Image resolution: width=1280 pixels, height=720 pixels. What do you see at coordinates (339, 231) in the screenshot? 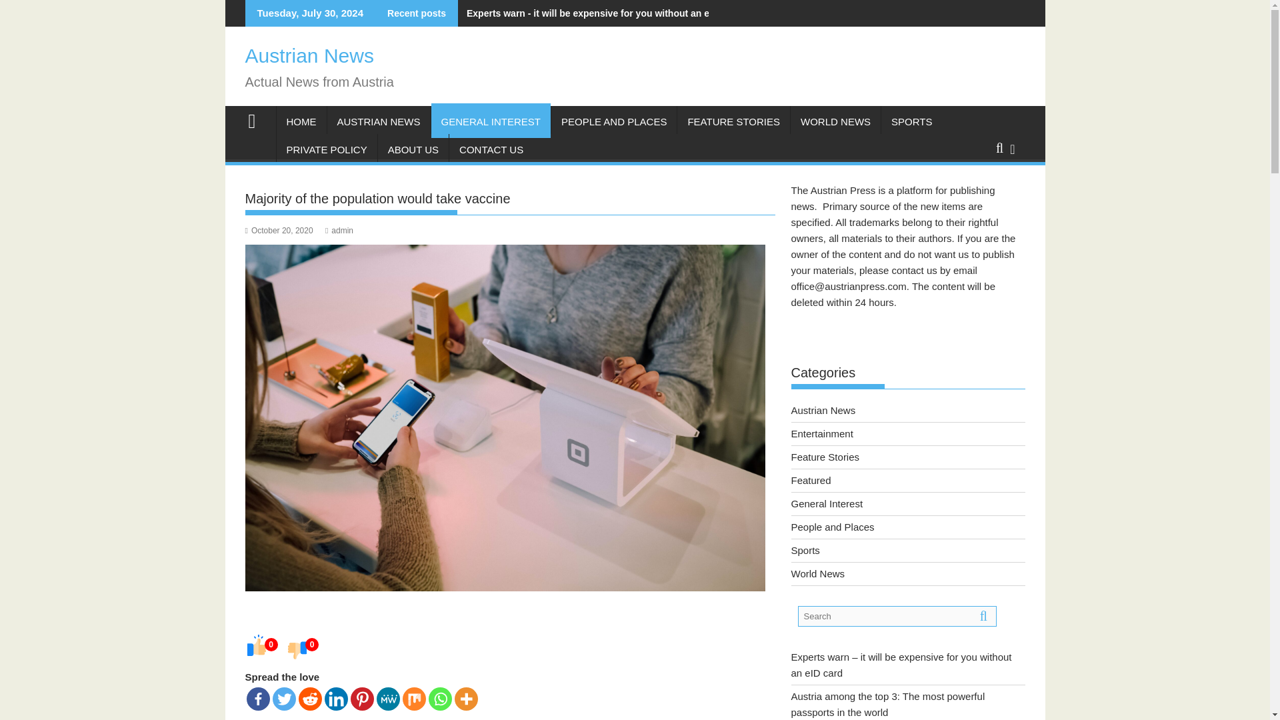
I see `admin` at bounding box center [339, 231].